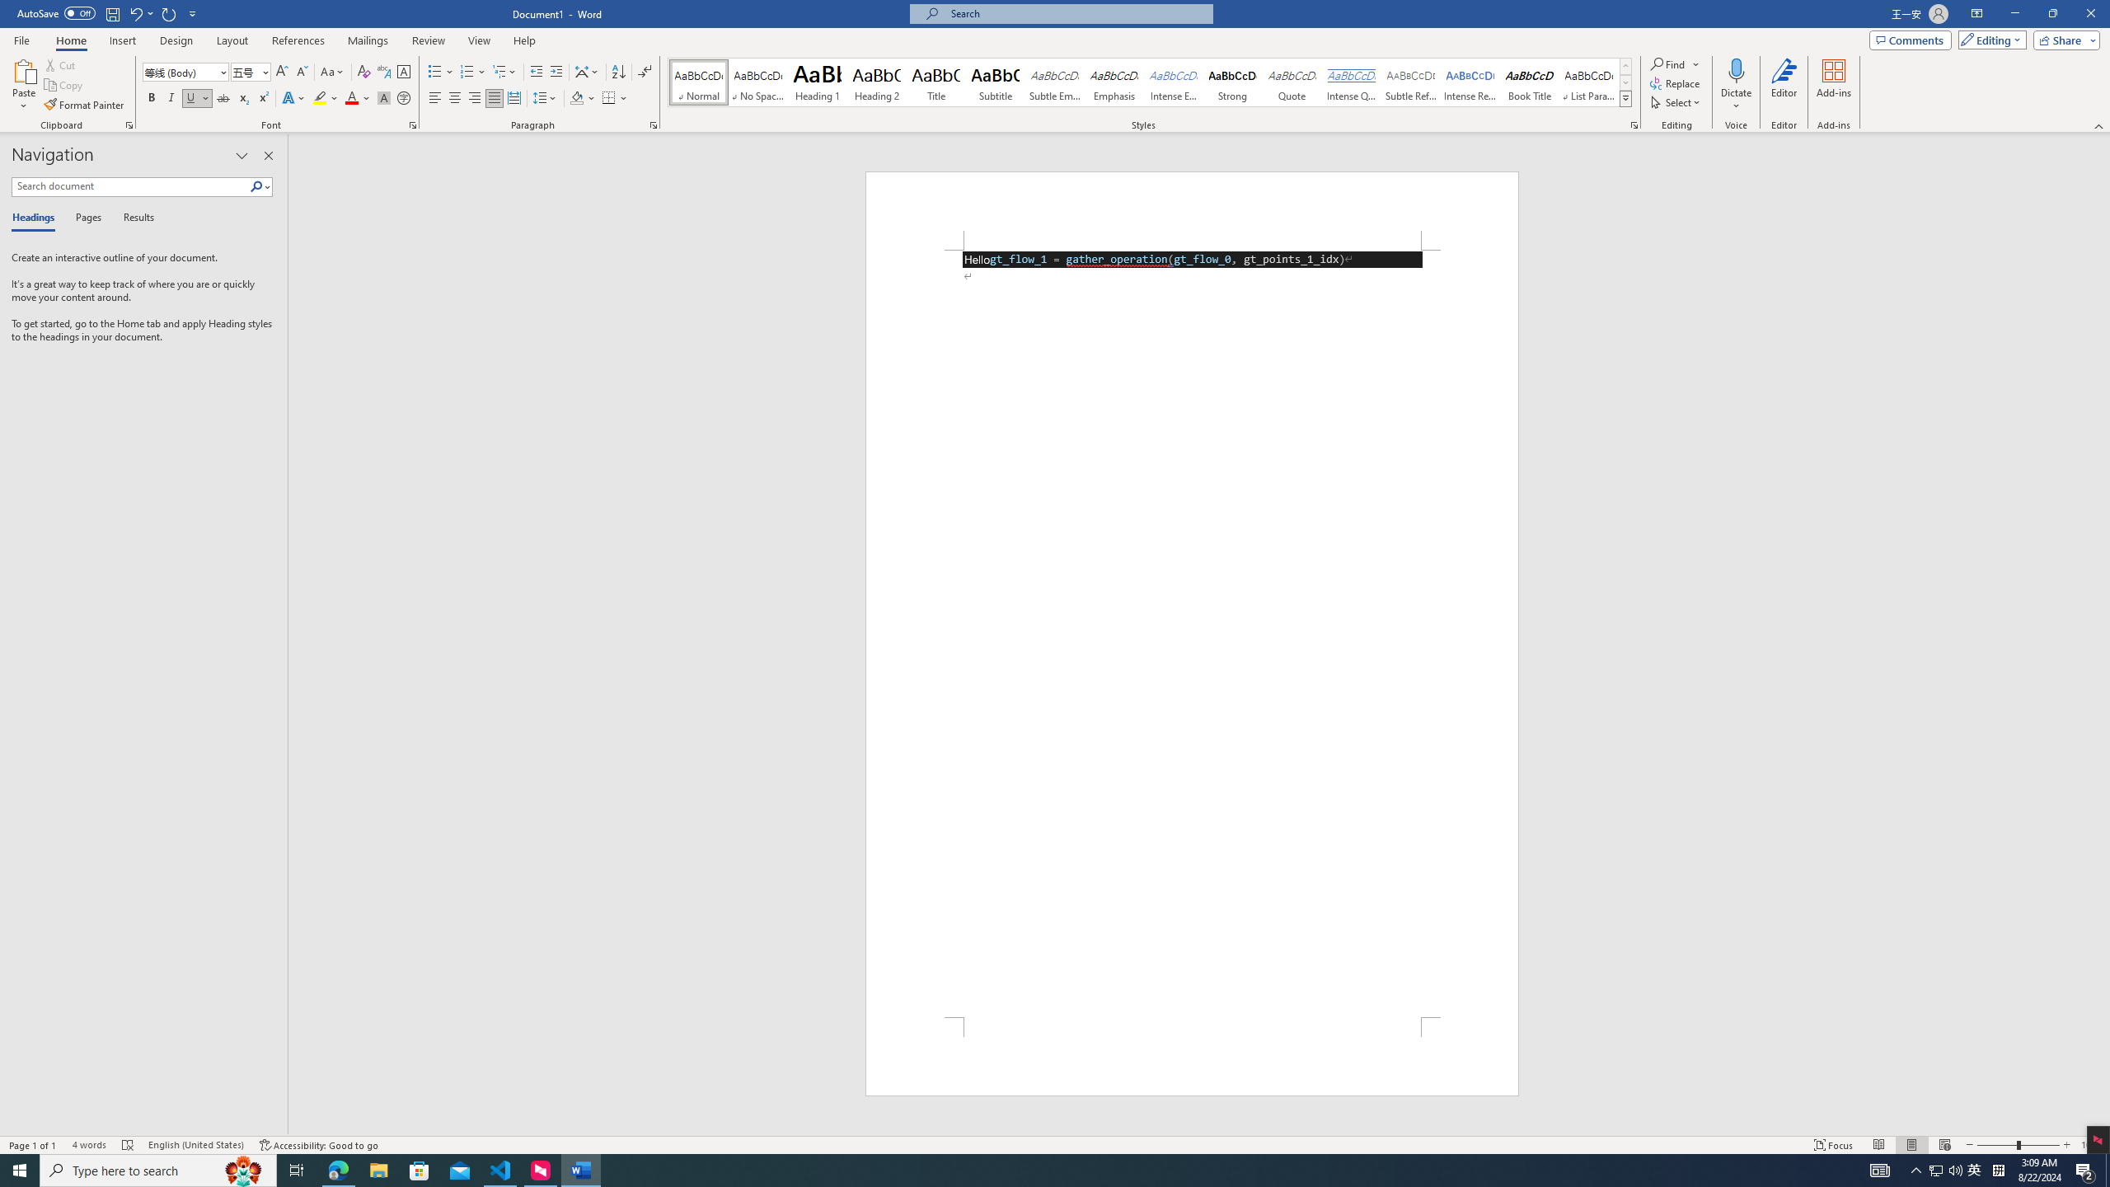  What do you see at coordinates (65, 86) in the screenshot?
I see `Copy` at bounding box center [65, 86].